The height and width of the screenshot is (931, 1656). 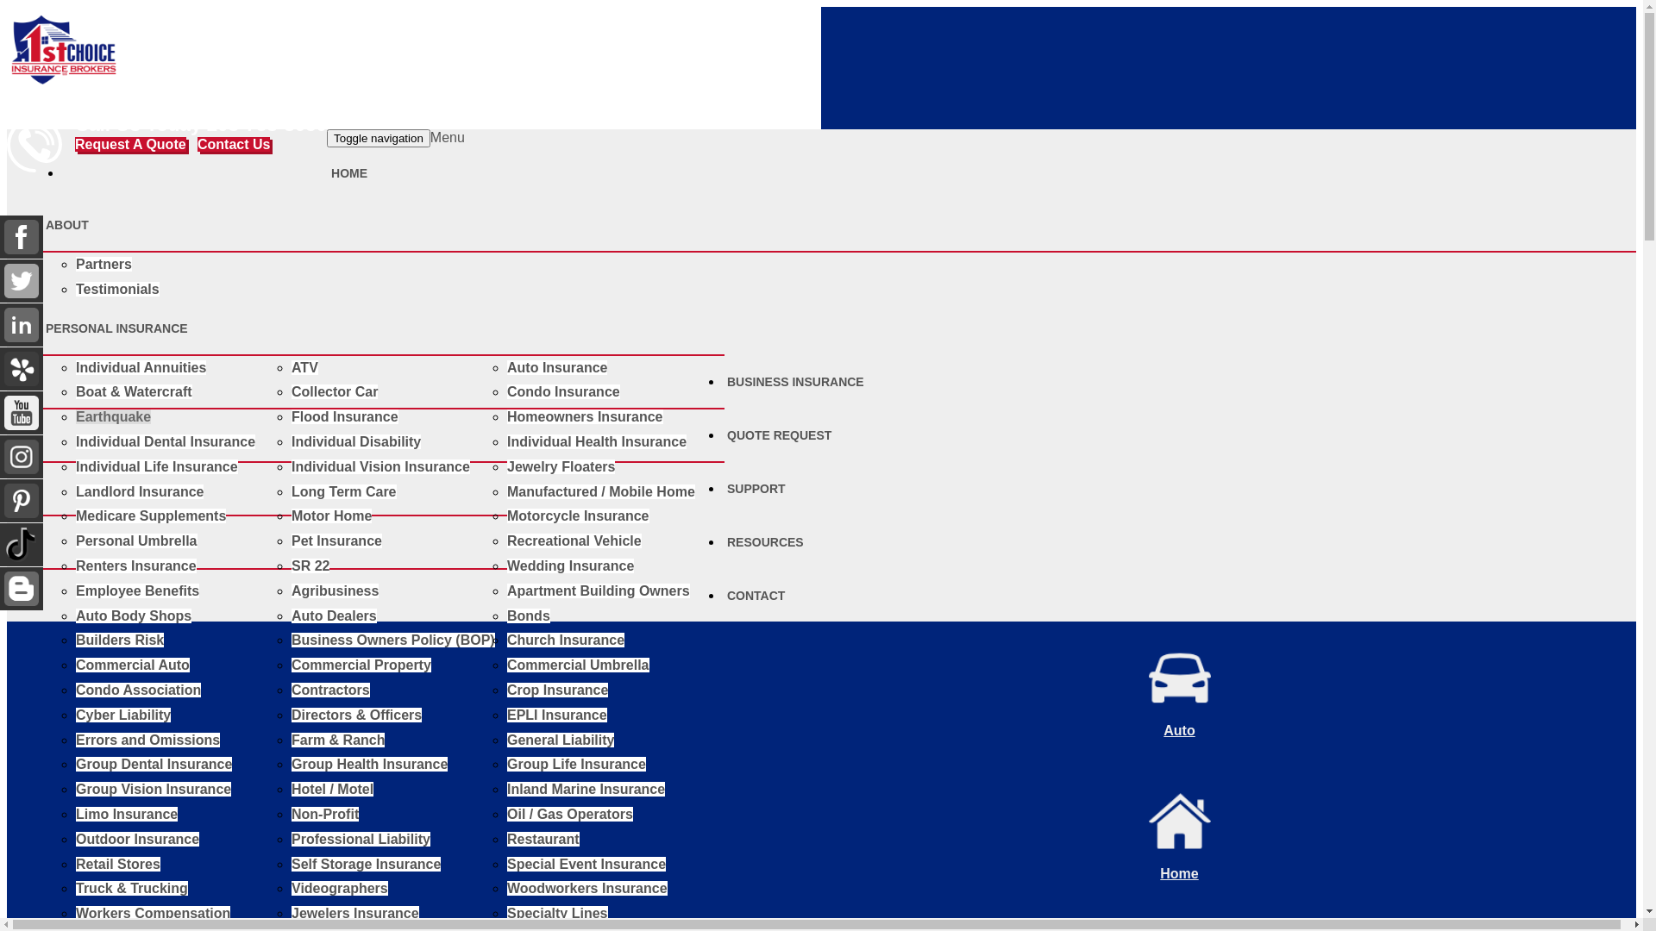 What do you see at coordinates (529, 615) in the screenshot?
I see `Bonds` at bounding box center [529, 615].